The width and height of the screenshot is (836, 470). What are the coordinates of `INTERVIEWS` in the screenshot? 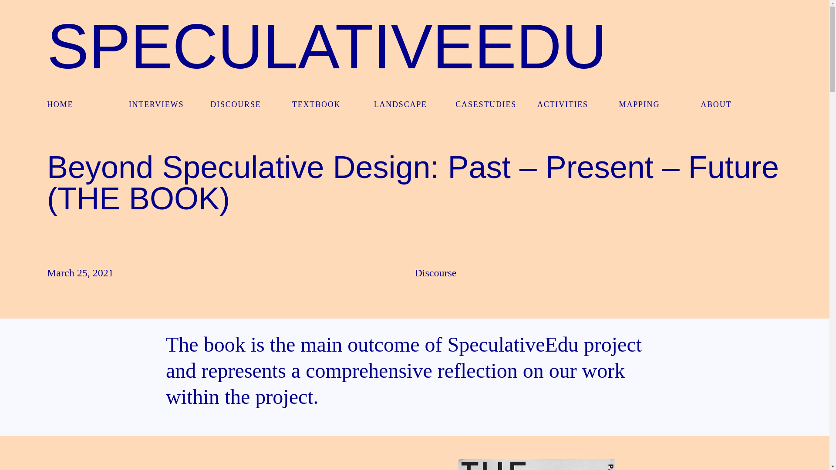 It's located at (169, 104).